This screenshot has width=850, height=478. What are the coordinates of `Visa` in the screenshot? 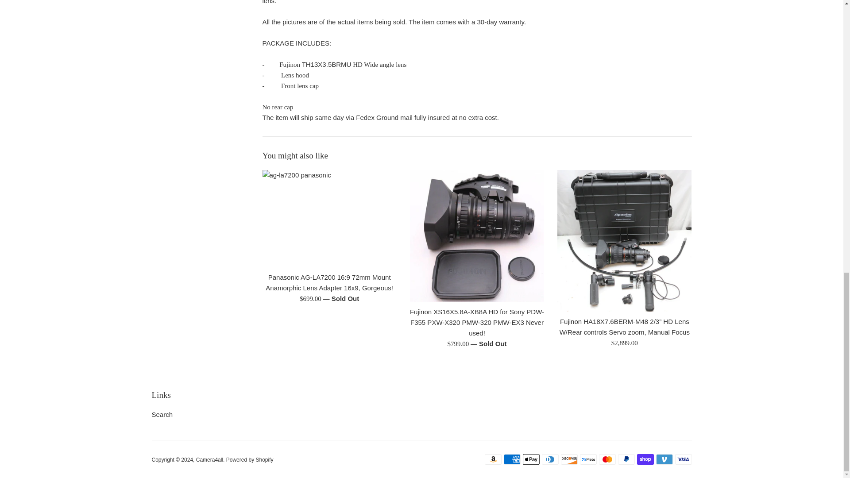 It's located at (683, 459).